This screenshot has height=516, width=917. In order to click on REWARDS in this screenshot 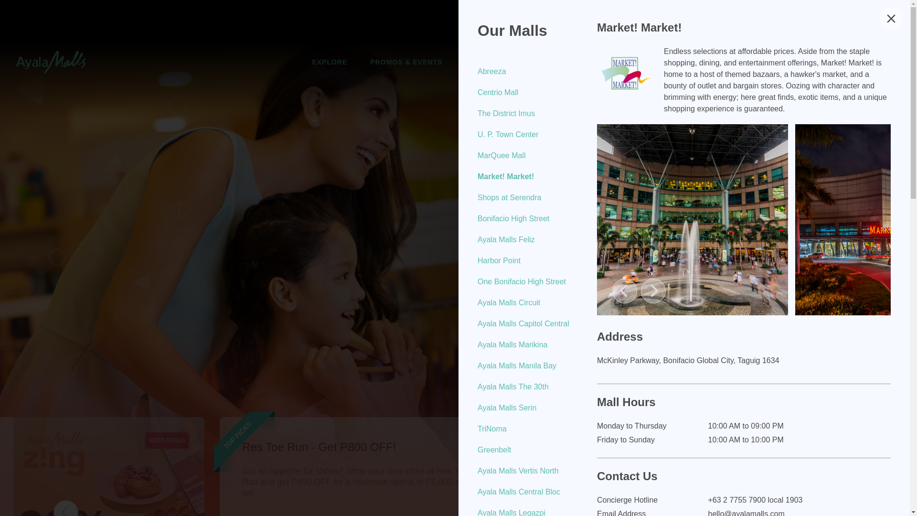, I will do `click(542, 62)`.